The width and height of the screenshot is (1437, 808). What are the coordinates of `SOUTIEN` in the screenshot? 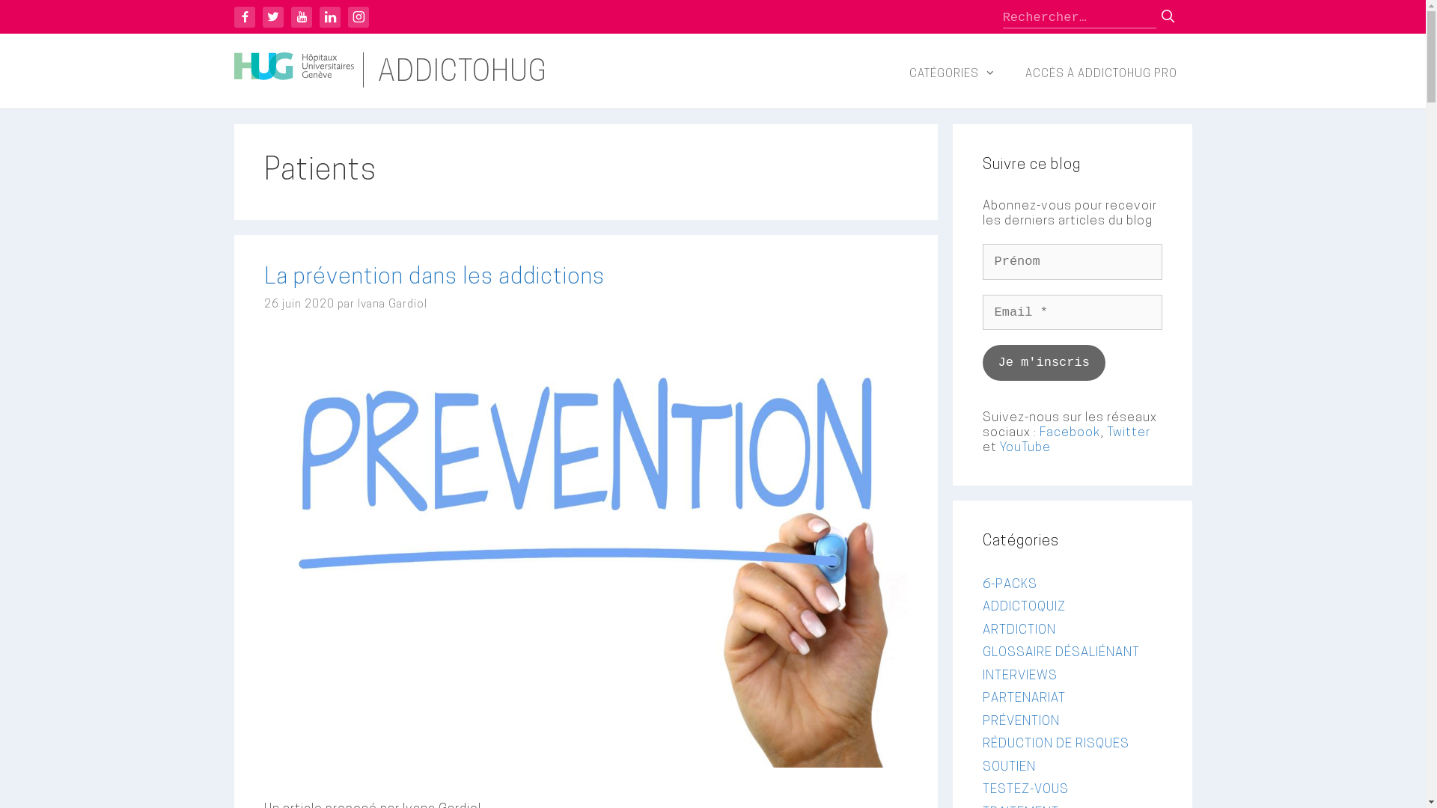 It's located at (1009, 766).